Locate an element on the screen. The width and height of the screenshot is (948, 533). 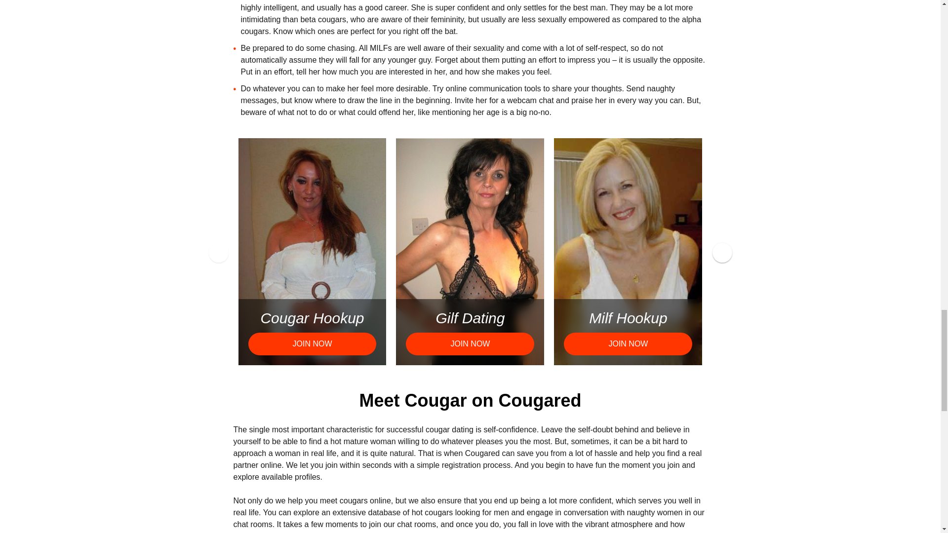
Cougar Hookup is located at coordinates (312, 318).